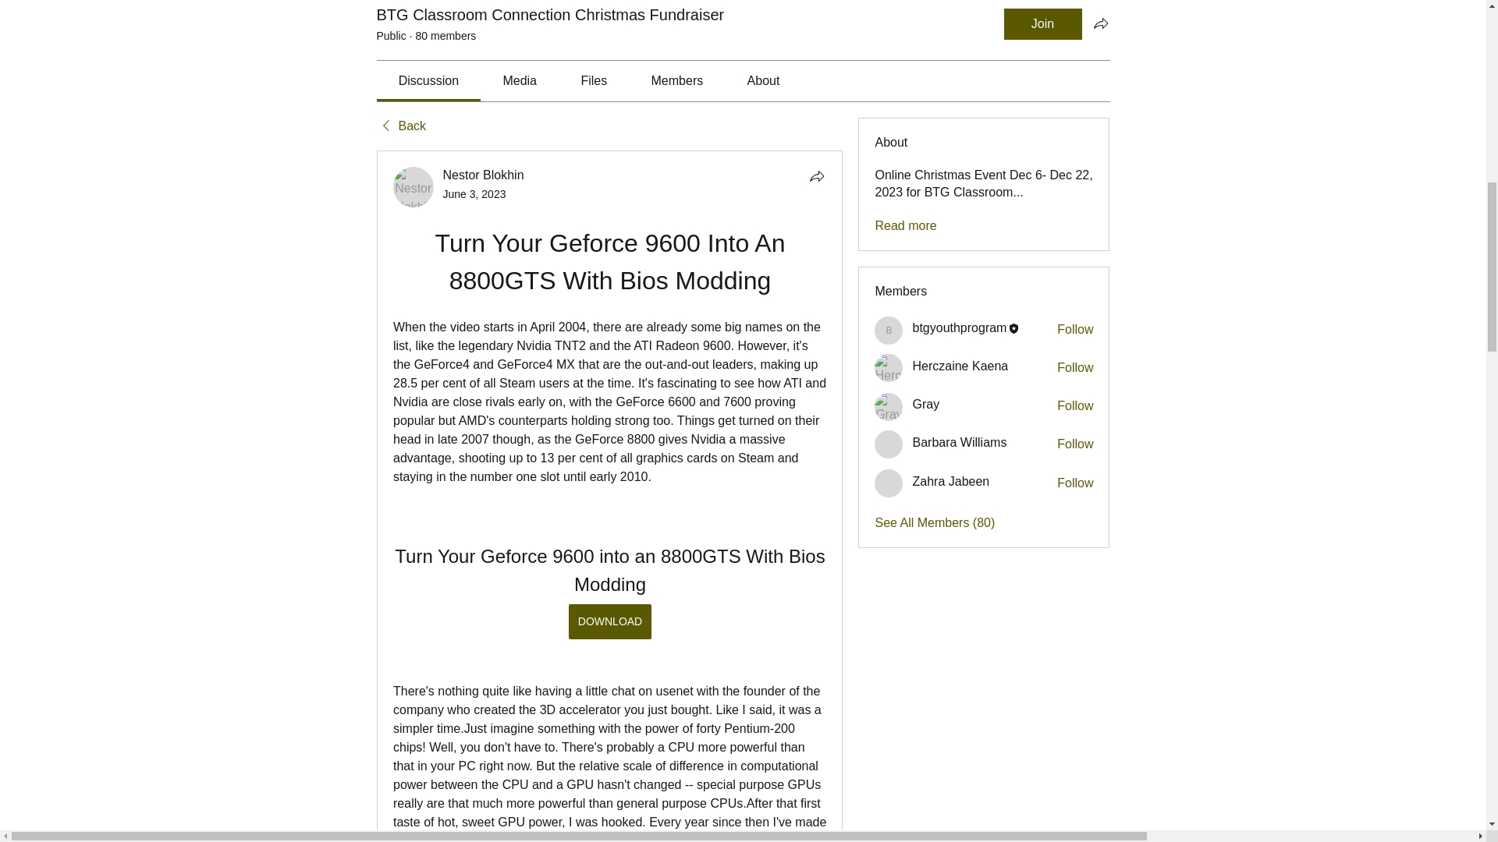 This screenshot has width=1498, height=842. What do you see at coordinates (400, 126) in the screenshot?
I see `Back` at bounding box center [400, 126].